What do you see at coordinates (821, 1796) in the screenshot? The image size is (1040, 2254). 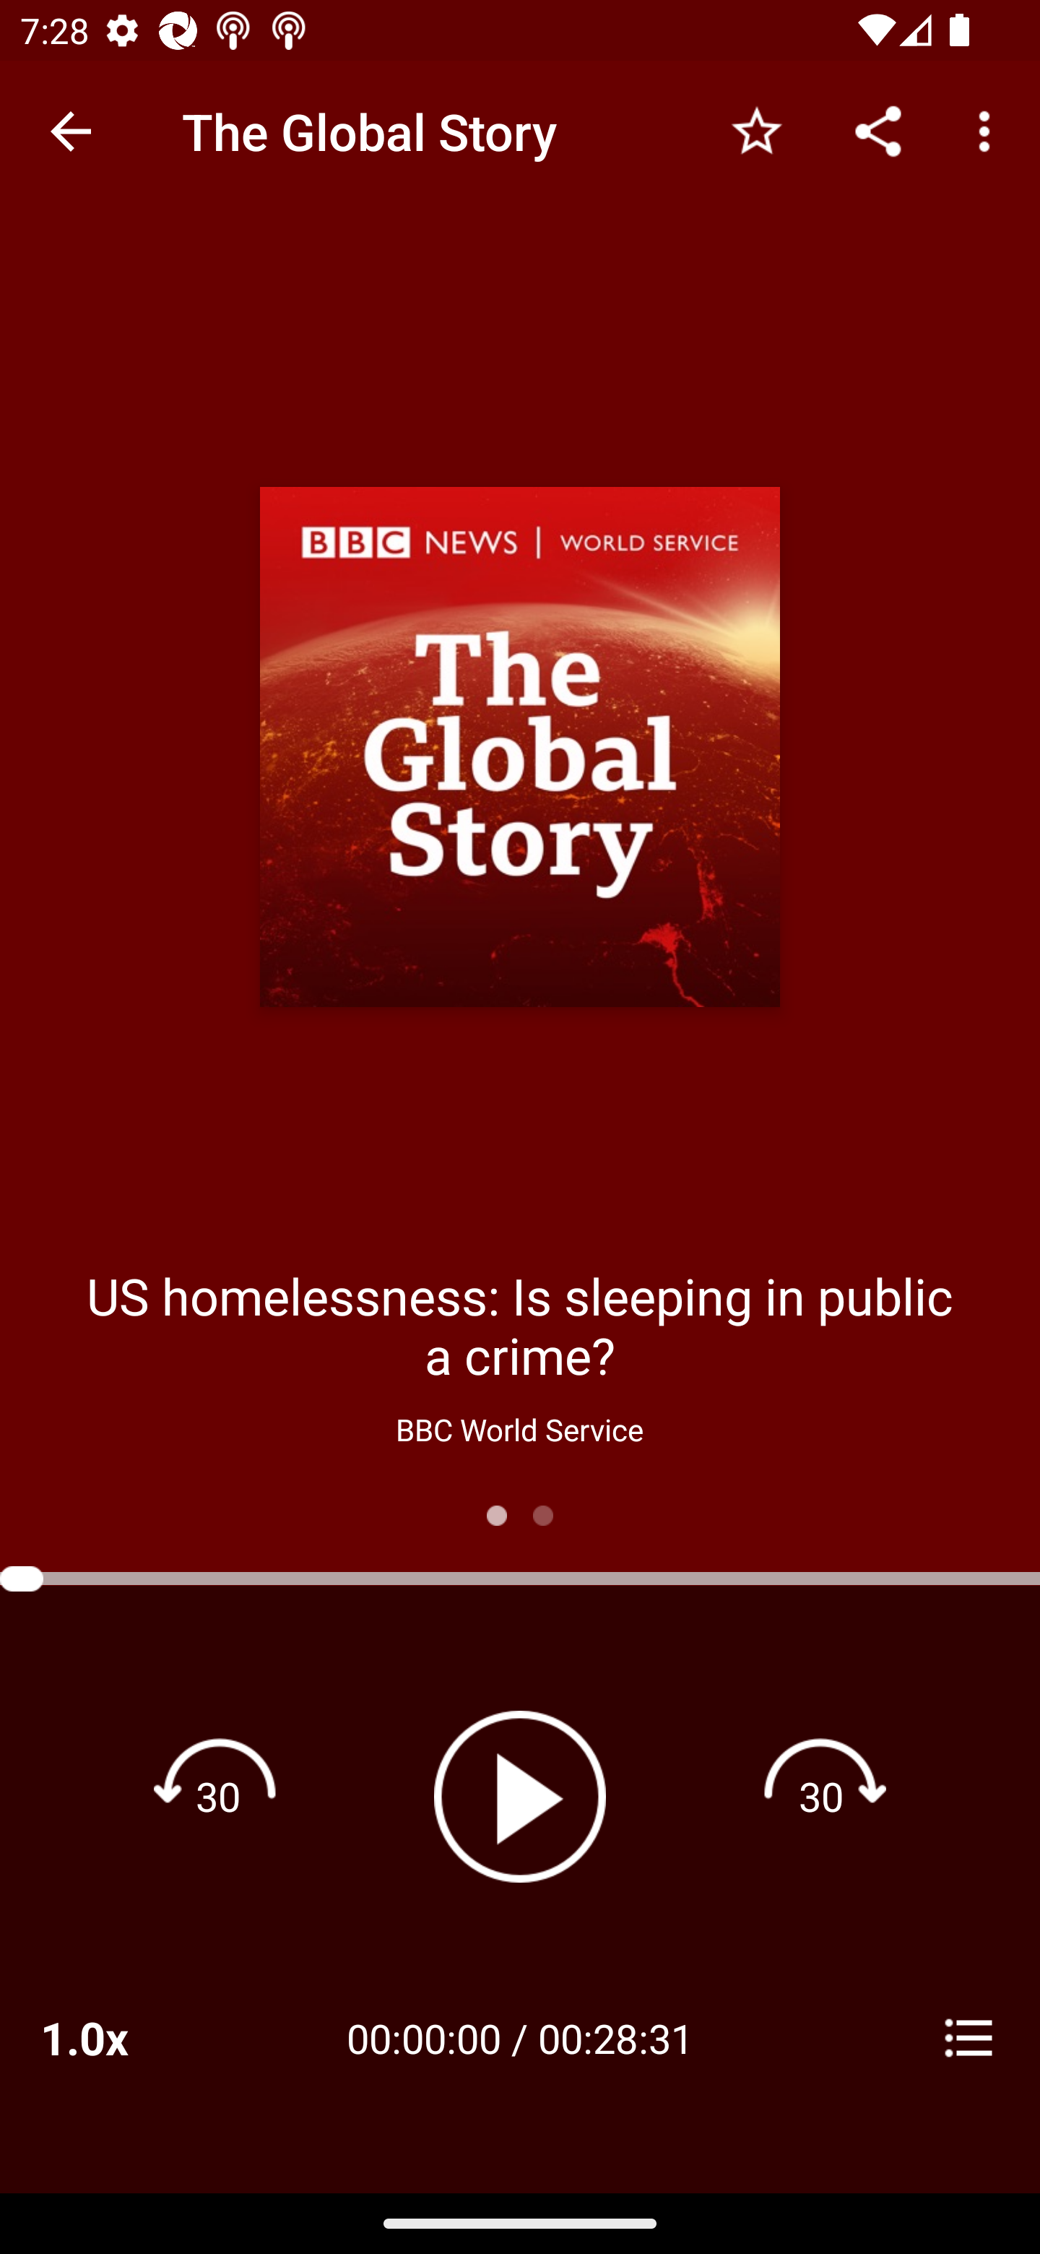 I see `Fast forward` at bounding box center [821, 1796].